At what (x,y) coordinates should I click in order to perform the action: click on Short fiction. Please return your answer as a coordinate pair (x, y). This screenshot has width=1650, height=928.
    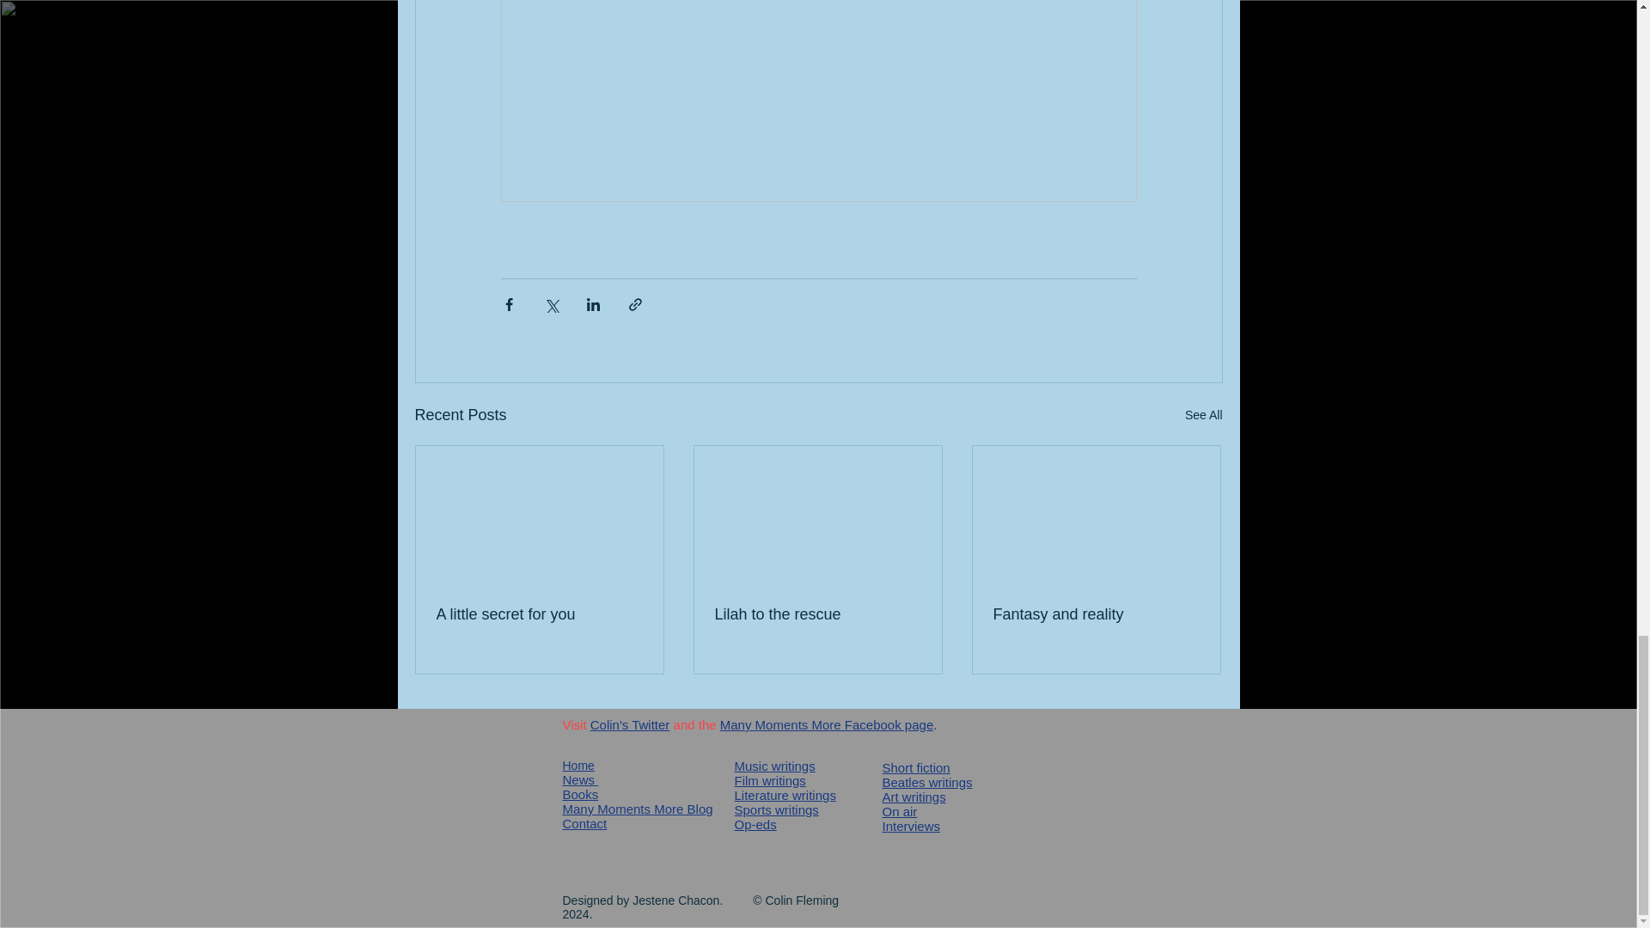
    Looking at the image, I should click on (915, 766).